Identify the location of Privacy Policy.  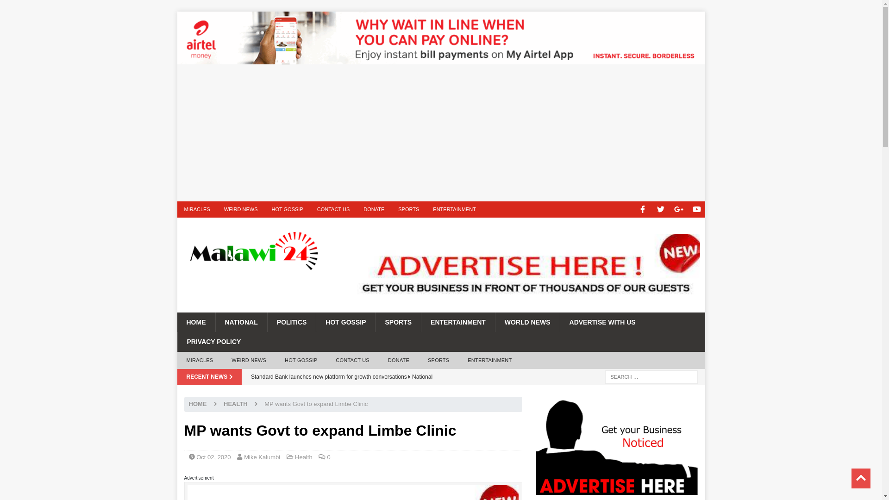
(213, 342).